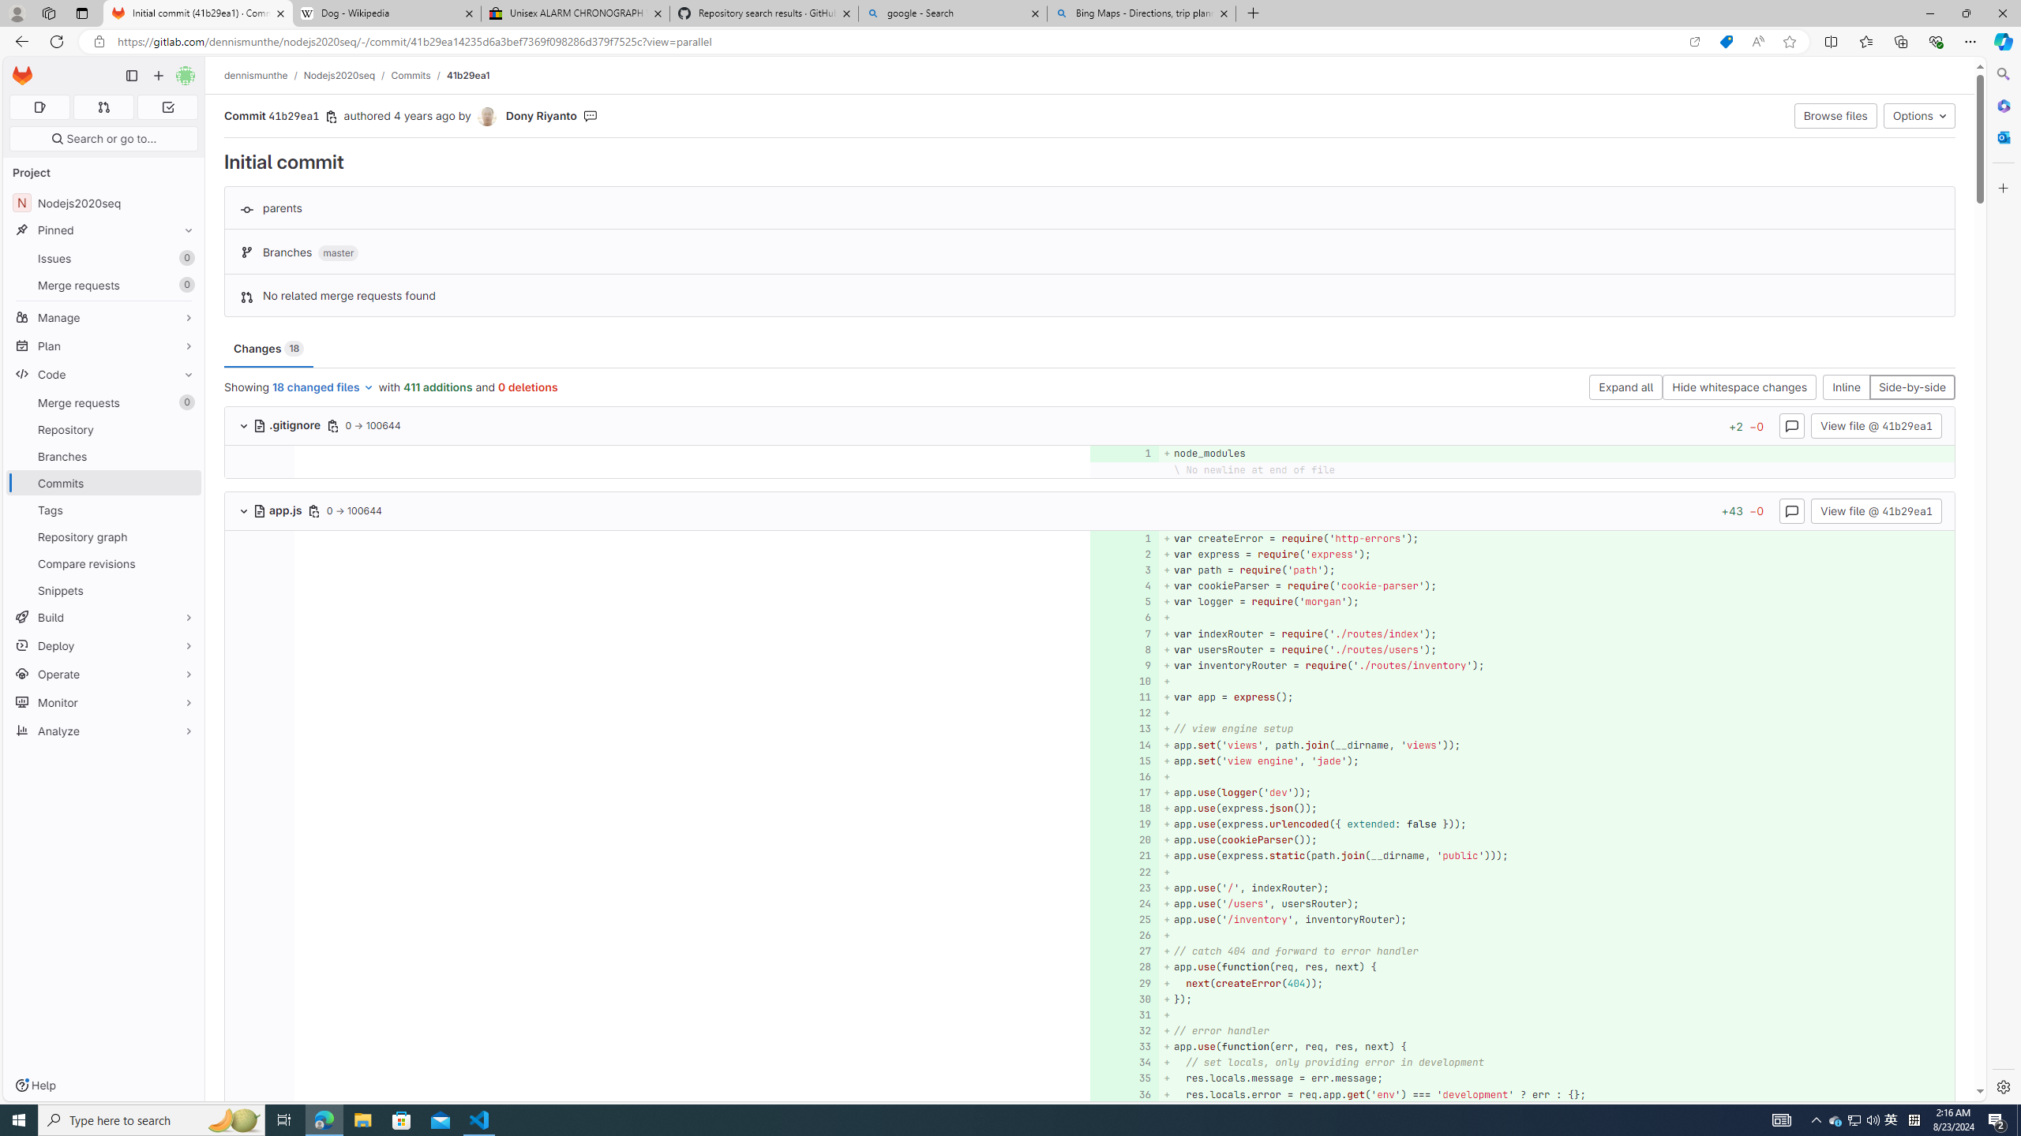  Describe the element at coordinates (1124, 824) in the screenshot. I see `Add a comment to this line 19` at that location.